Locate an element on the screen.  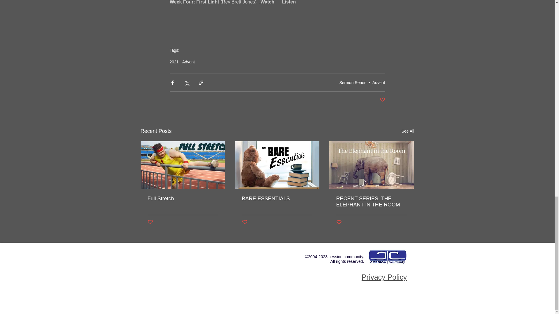
Listen is located at coordinates (289, 2).